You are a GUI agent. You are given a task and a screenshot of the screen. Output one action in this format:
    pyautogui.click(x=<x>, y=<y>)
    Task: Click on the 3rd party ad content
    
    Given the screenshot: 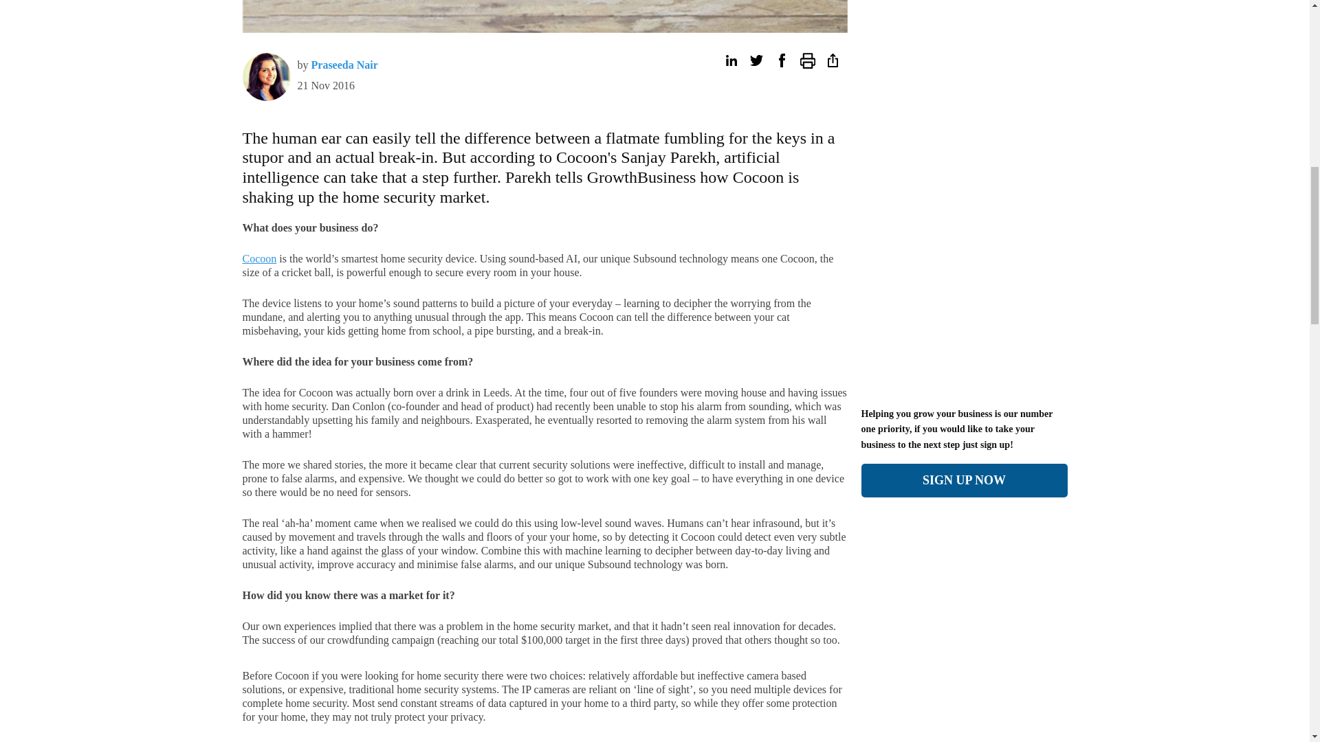 What is the action you would take?
    pyautogui.click(x=1133, y=4)
    